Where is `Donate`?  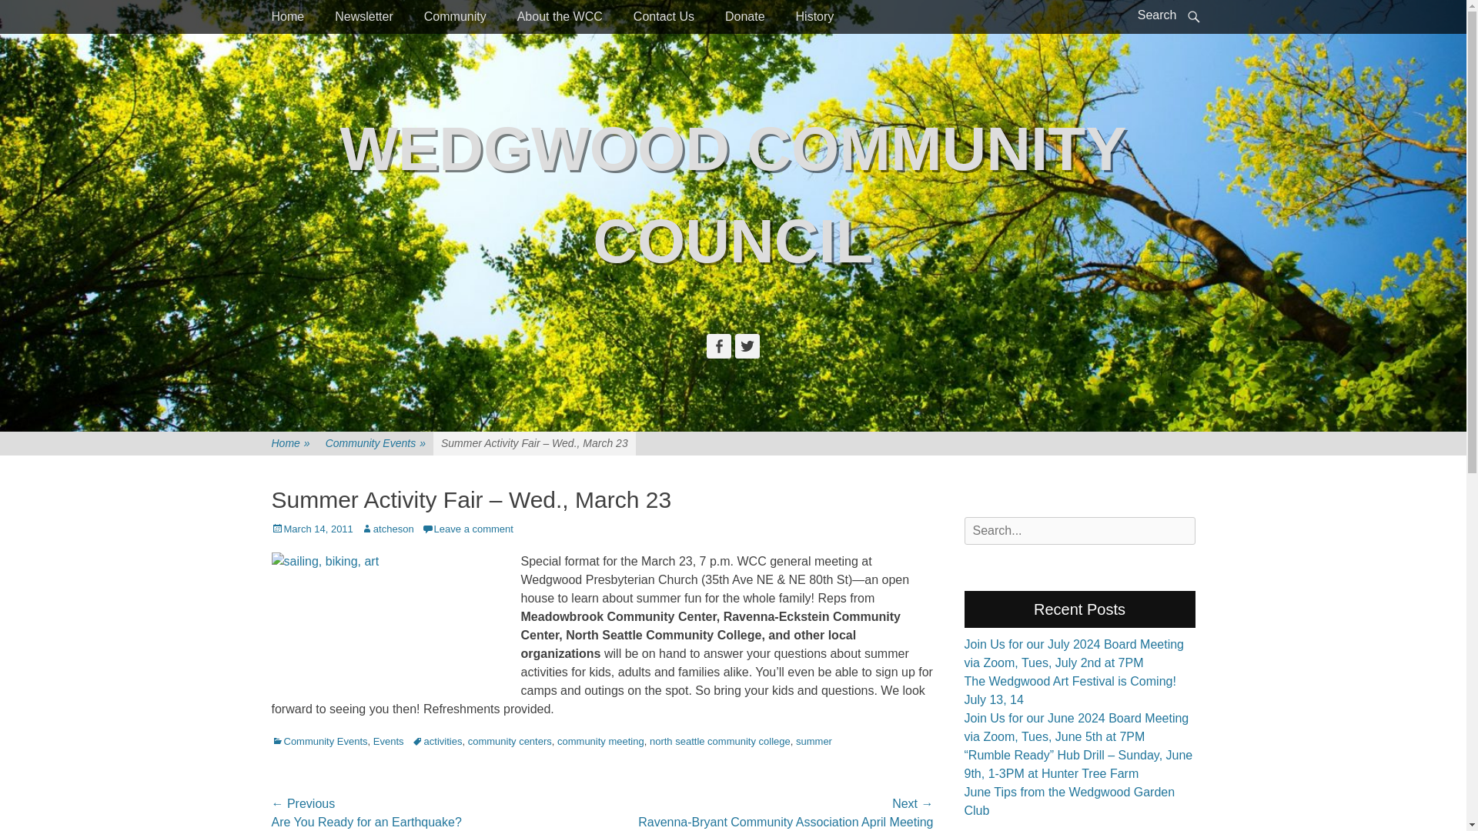
Donate is located at coordinates (744, 17).